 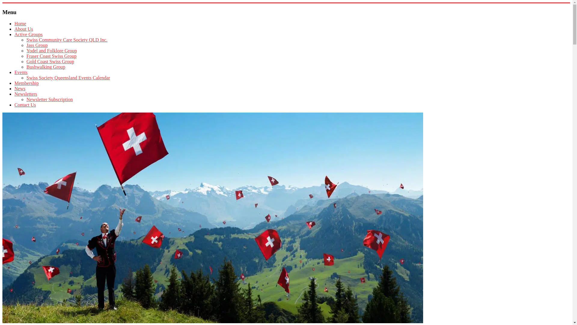 What do you see at coordinates (21, 72) in the screenshot?
I see `Events` at bounding box center [21, 72].